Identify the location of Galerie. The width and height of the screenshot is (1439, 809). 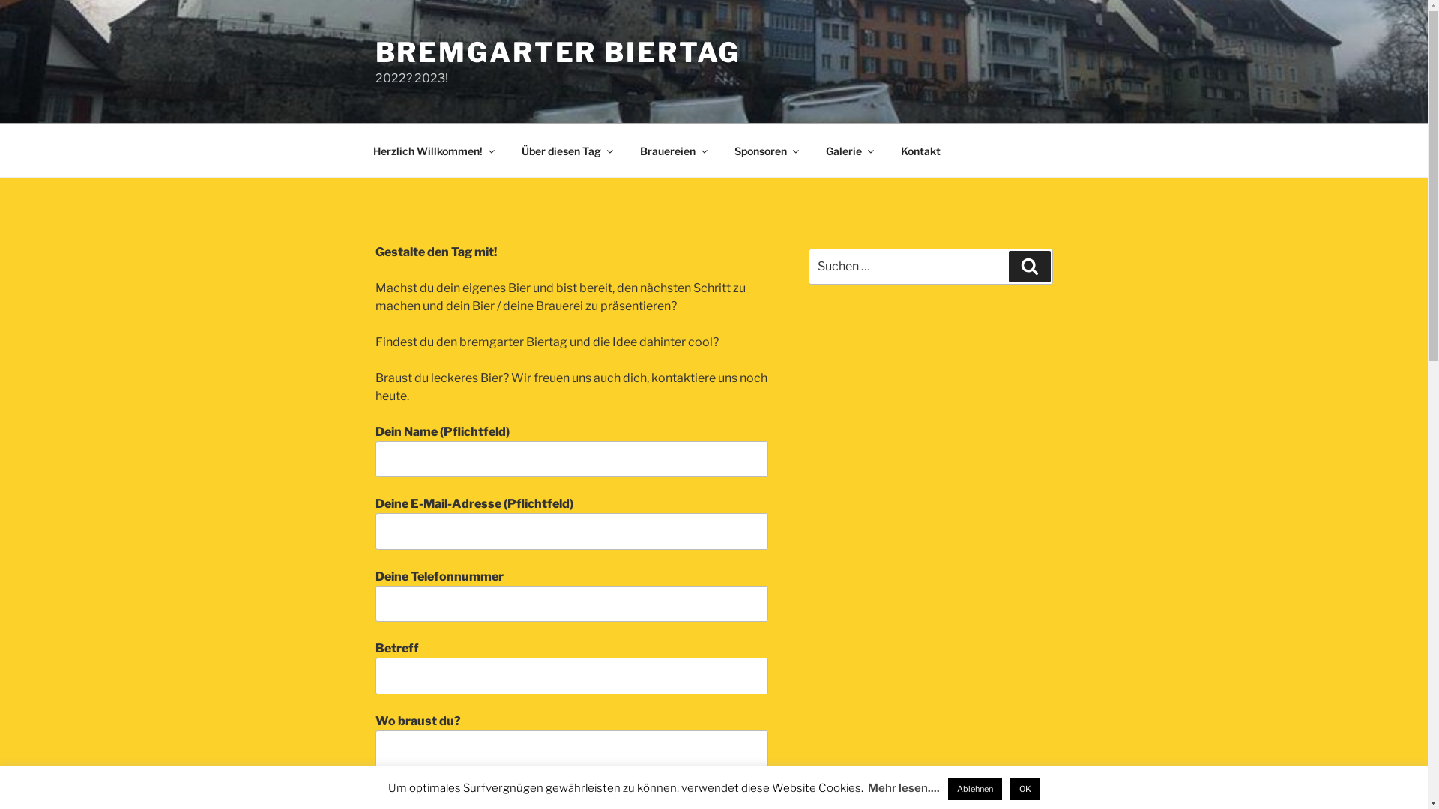
(848, 150).